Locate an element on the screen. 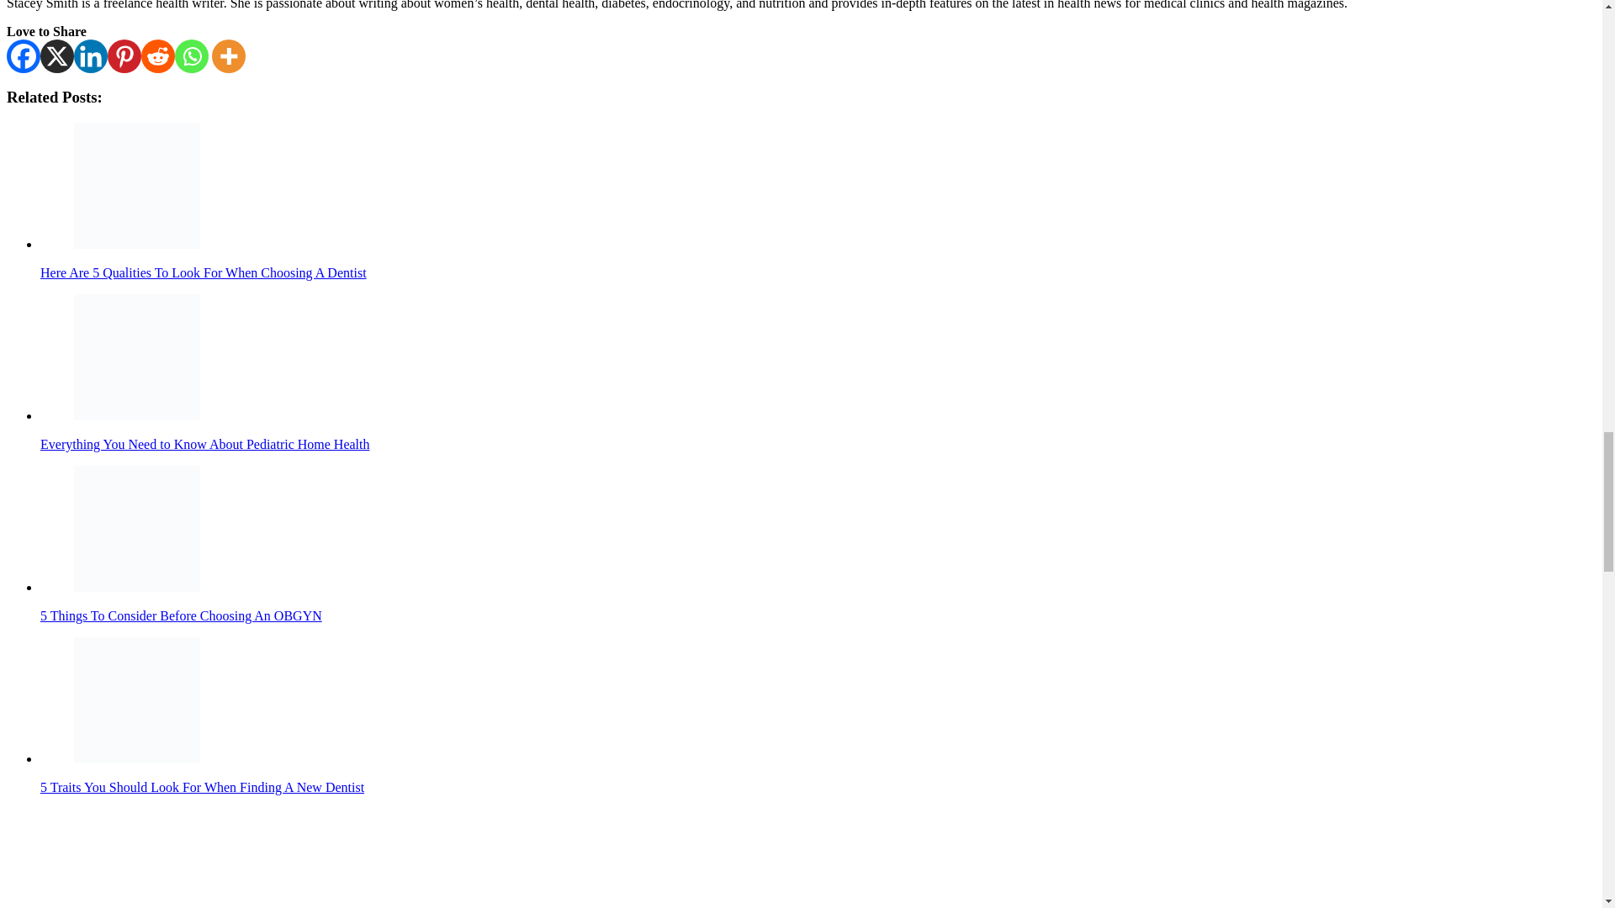  5 Traits You Should Look For When Finding A New Dentist is located at coordinates (137, 700).